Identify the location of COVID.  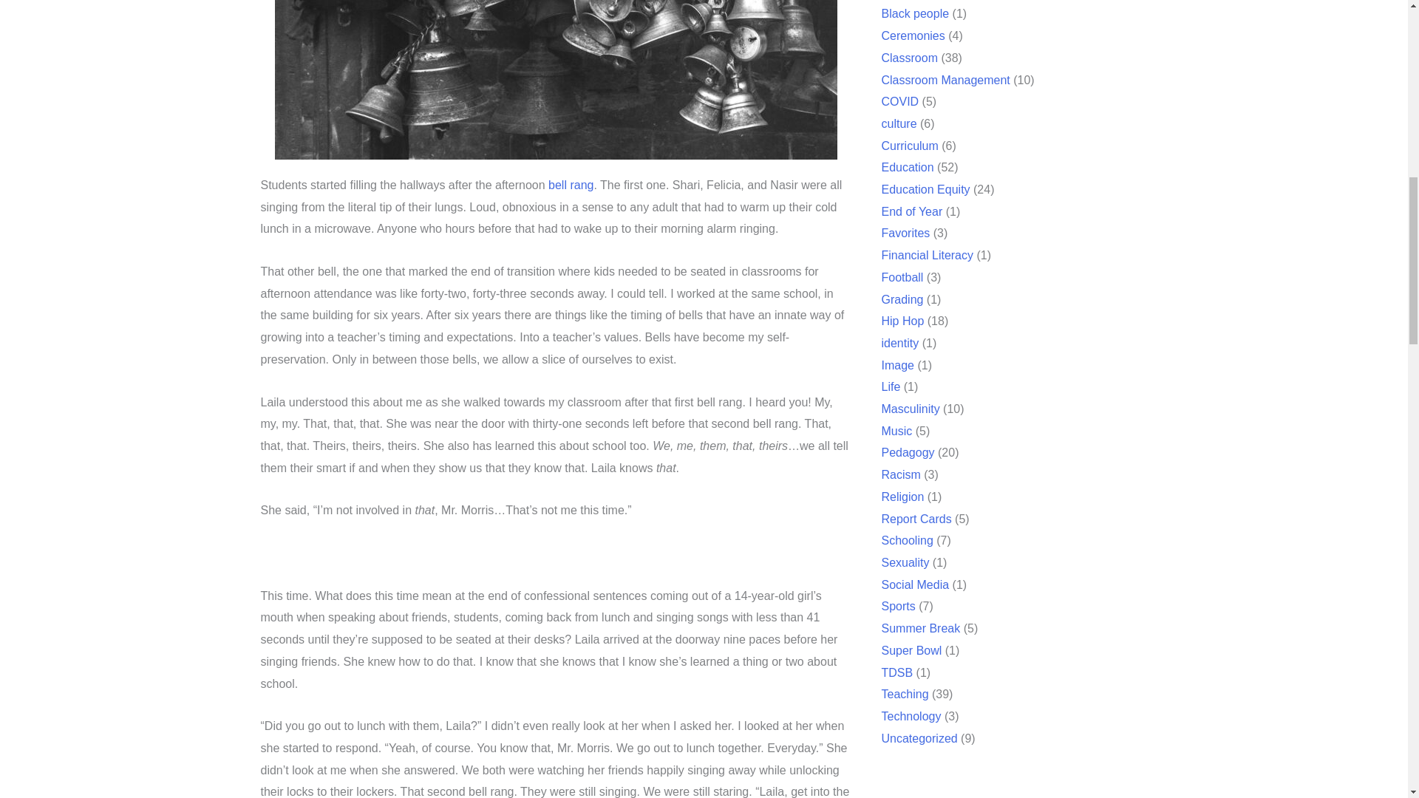
(900, 100).